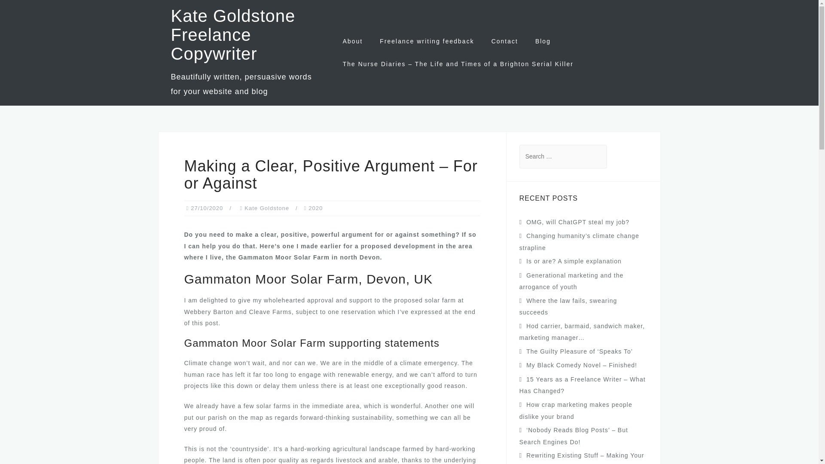 The width and height of the screenshot is (825, 464). Describe the element at coordinates (266, 208) in the screenshot. I see `Kate Goldstone` at that location.